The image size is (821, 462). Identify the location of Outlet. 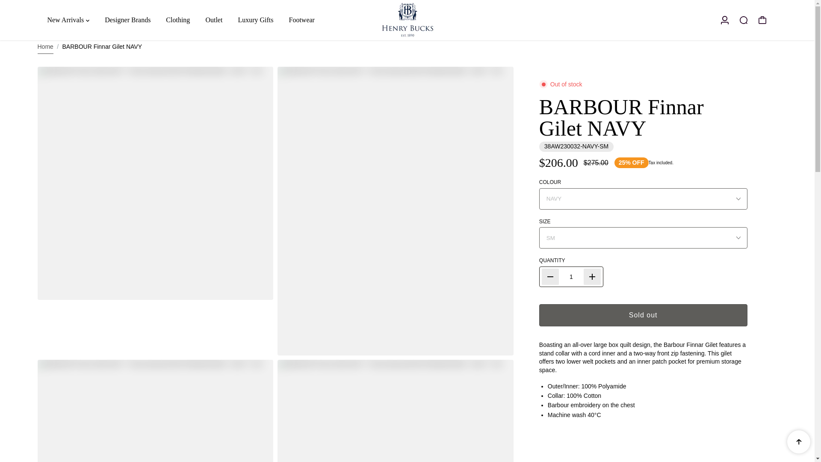
(214, 20).